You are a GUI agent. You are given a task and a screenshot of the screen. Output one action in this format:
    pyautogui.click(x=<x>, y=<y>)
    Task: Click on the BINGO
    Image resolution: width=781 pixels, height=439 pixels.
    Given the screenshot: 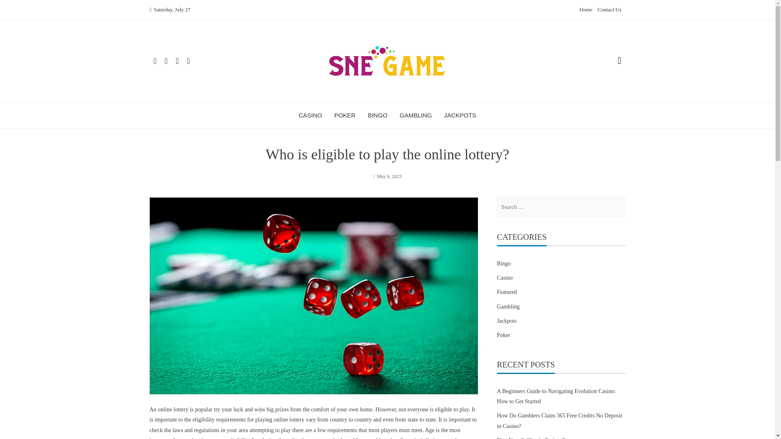 What is the action you would take?
    pyautogui.click(x=377, y=115)
    